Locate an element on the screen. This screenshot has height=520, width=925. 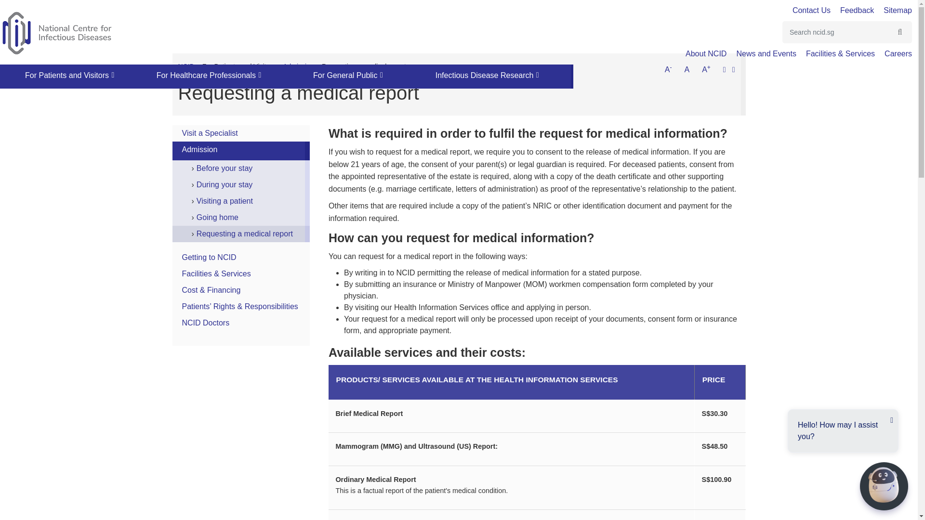
Default Font Size is located at coordinates (687, 70).